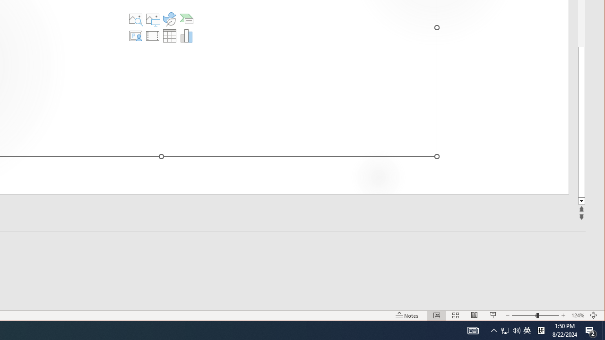 This screenshot has height=340, width=605. What do you see at coordinates (186, 19) in the screenshot?
I see `Insert a SmartArt Graphic` at bounding box center [186, 19].